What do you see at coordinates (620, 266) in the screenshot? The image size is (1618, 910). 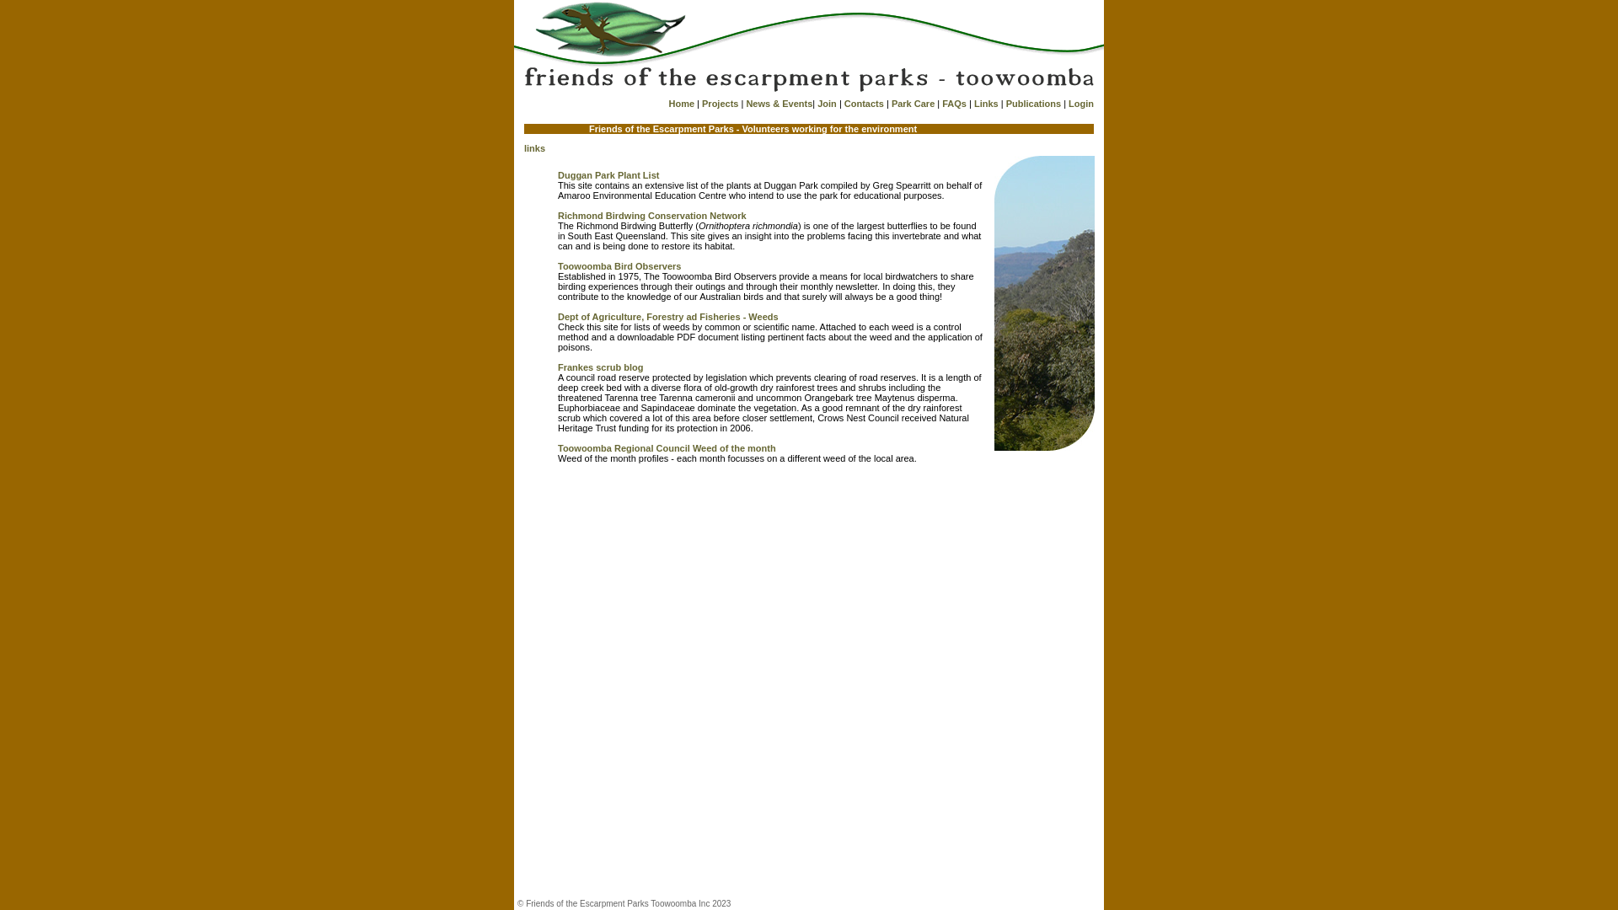 I see `Toowoomba Bird Observers` at bounding box center [620, 266].